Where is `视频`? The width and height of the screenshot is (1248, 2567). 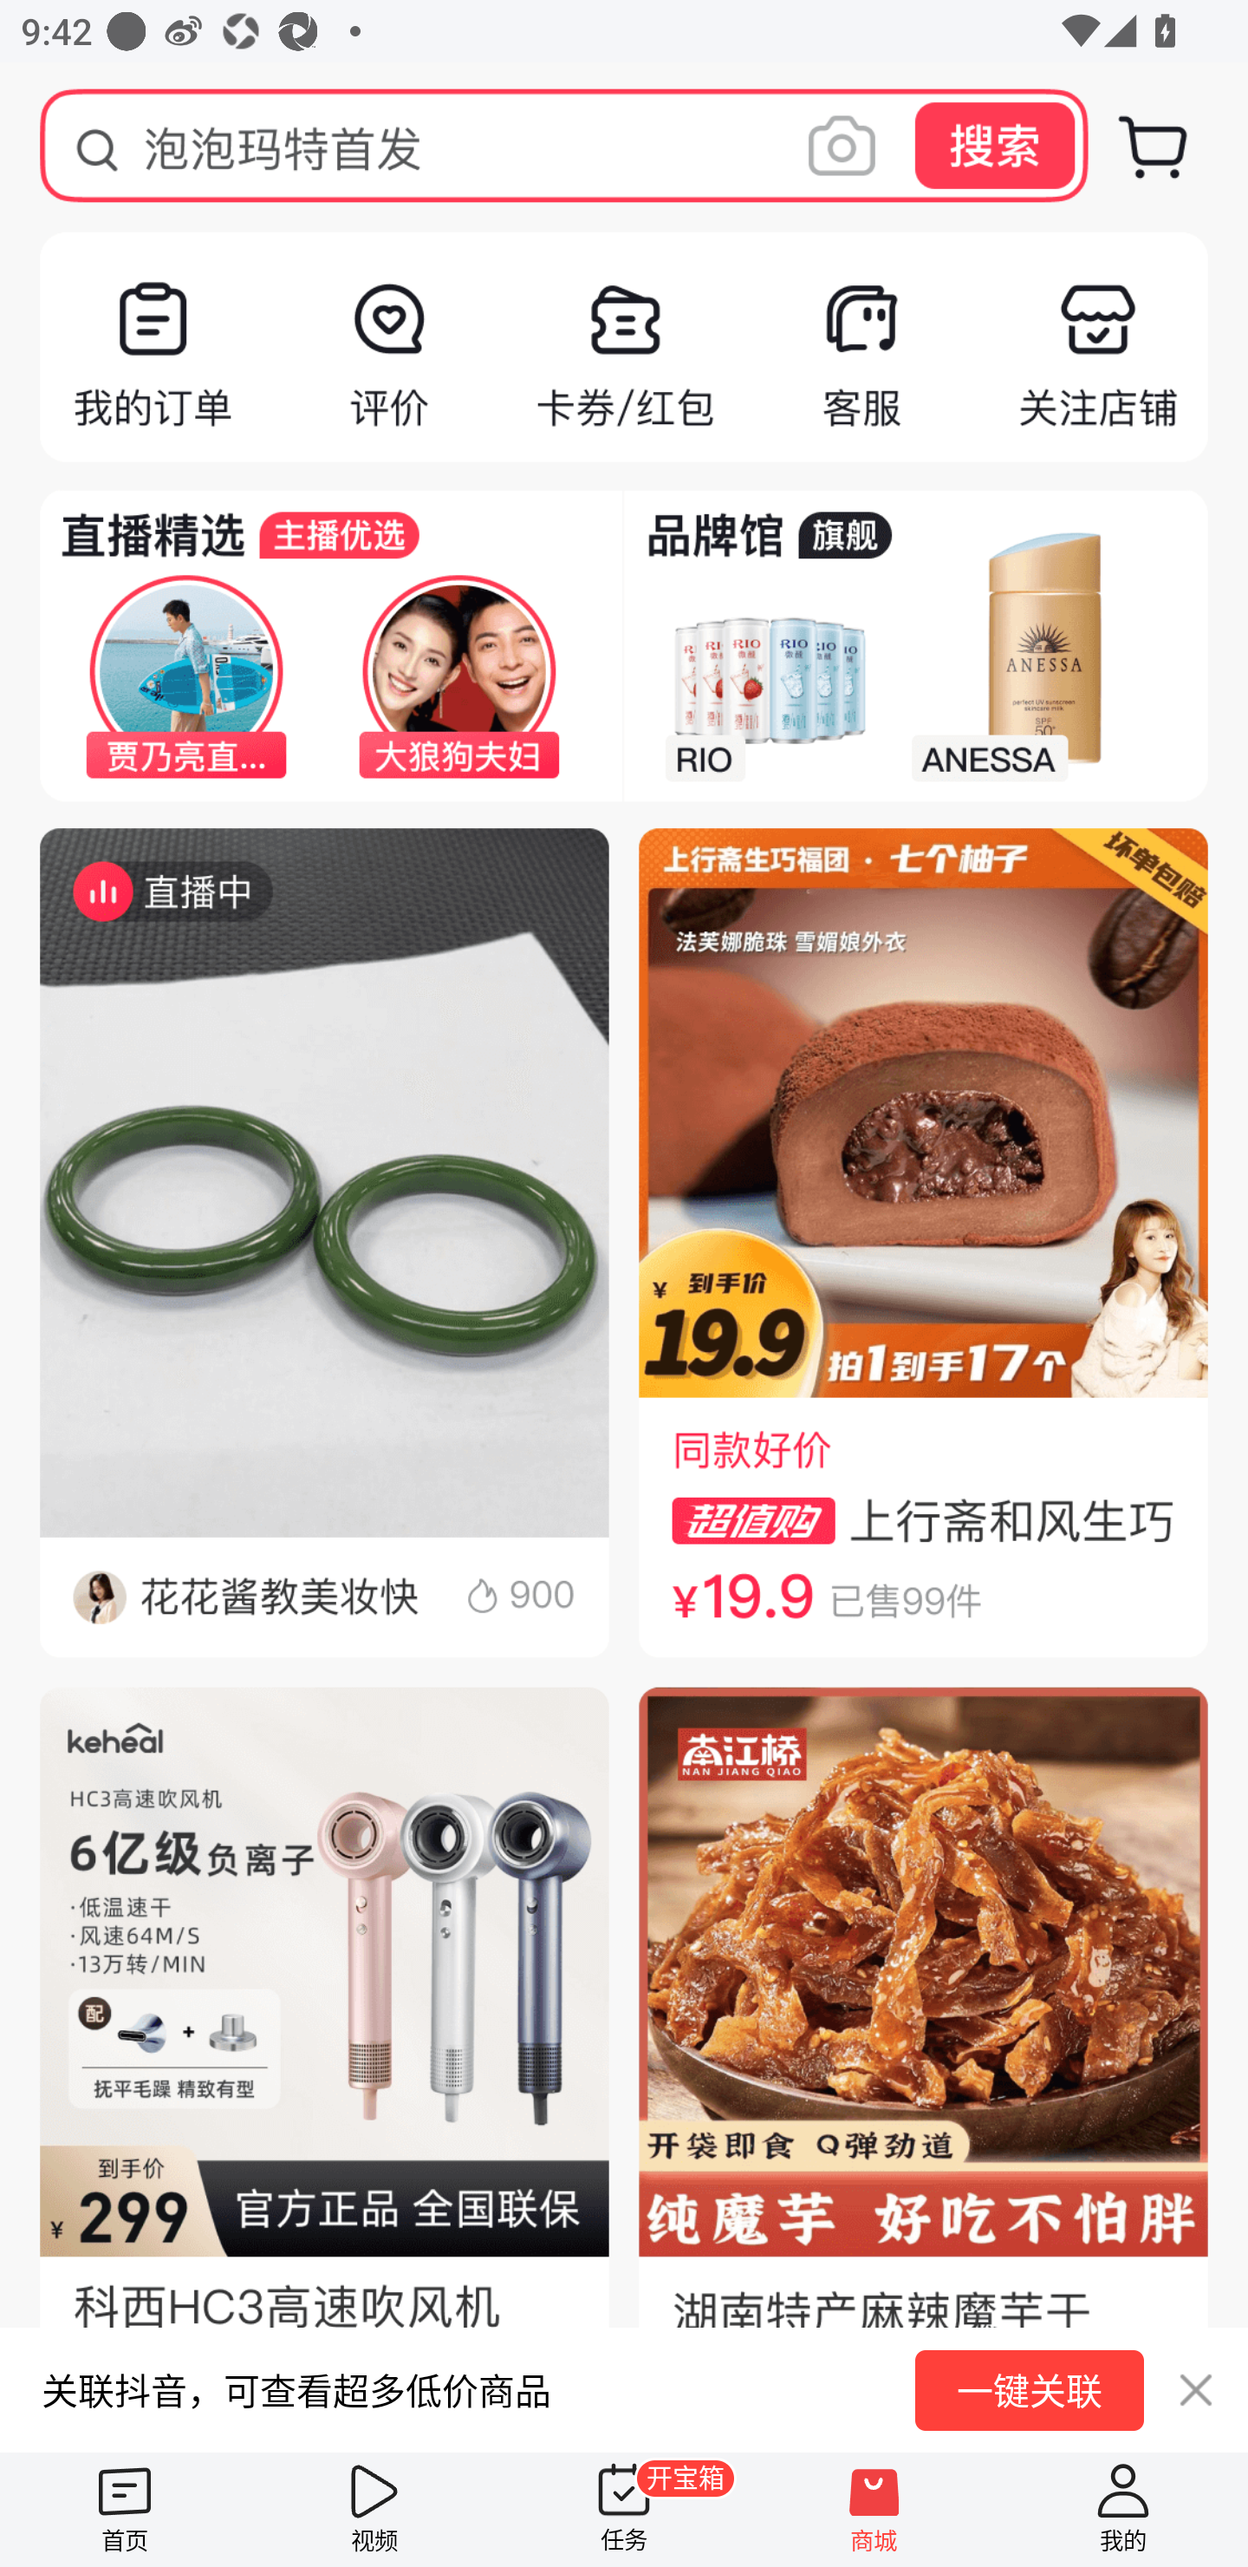
视频 is located at coordinates (374, 2509).